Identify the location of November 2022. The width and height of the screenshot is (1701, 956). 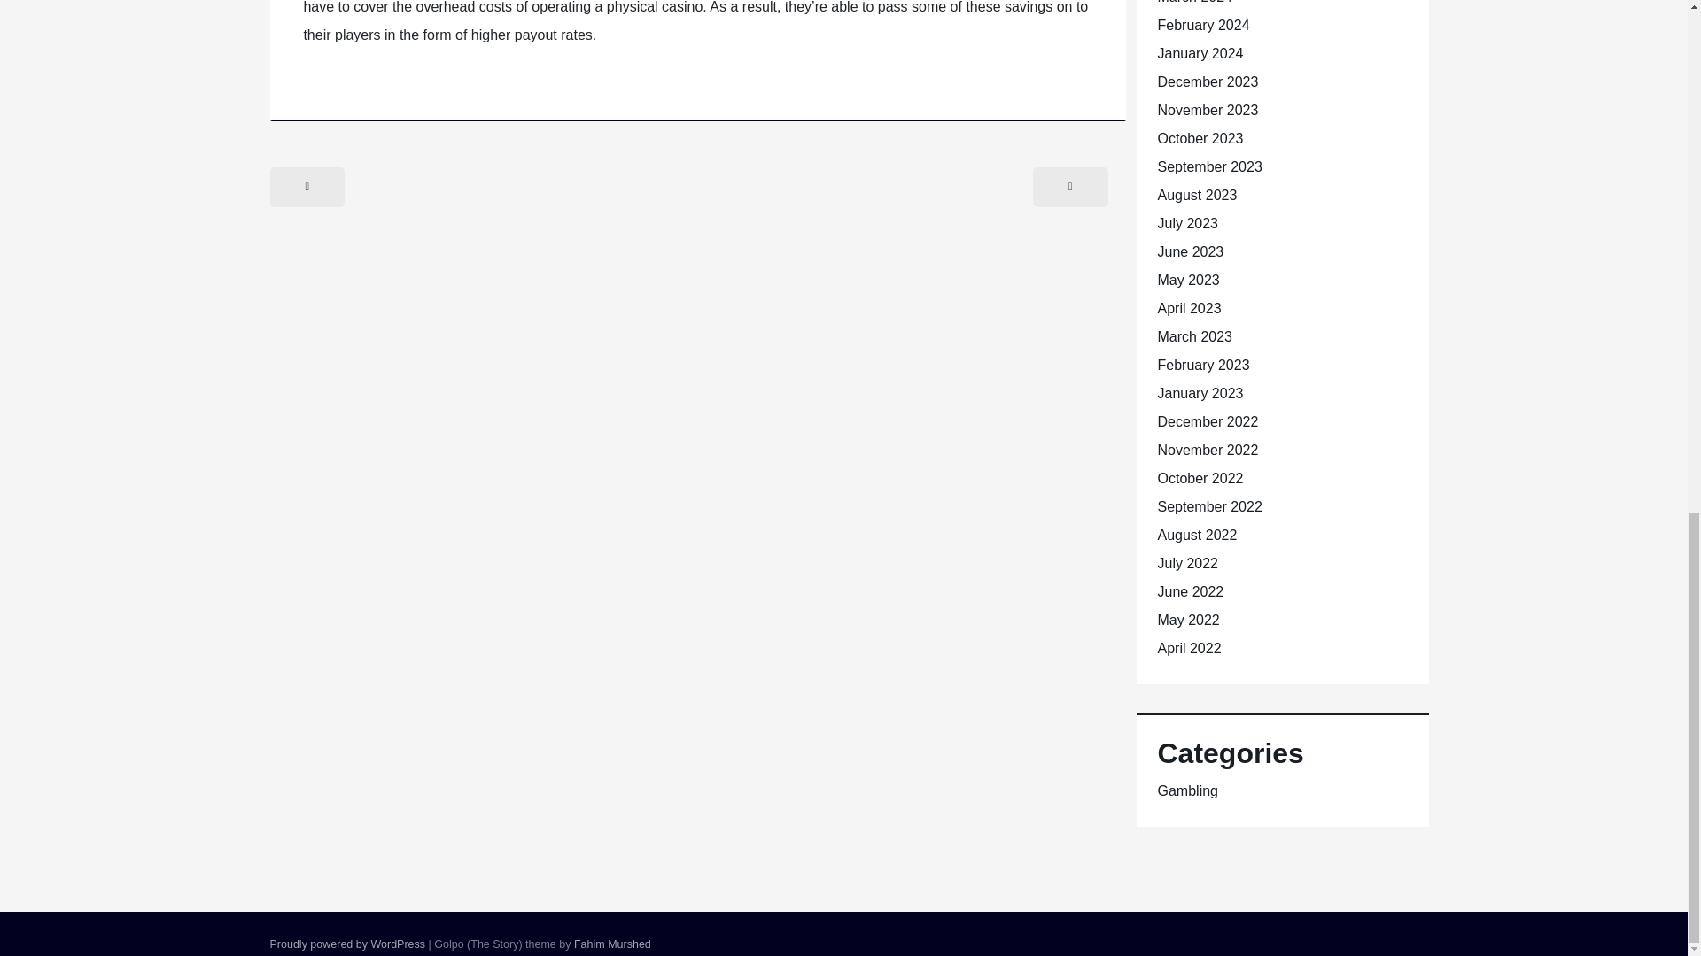
(1207, 450).